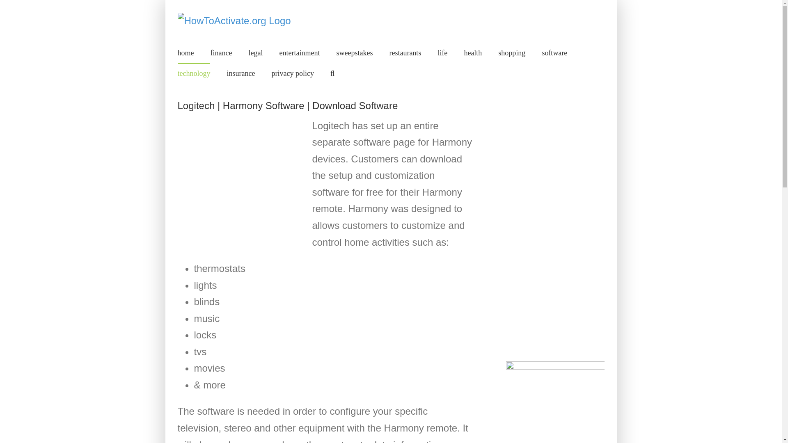  Describe the element at coordinates (241, 73) in the screenshot. I see `insurance` at that location.